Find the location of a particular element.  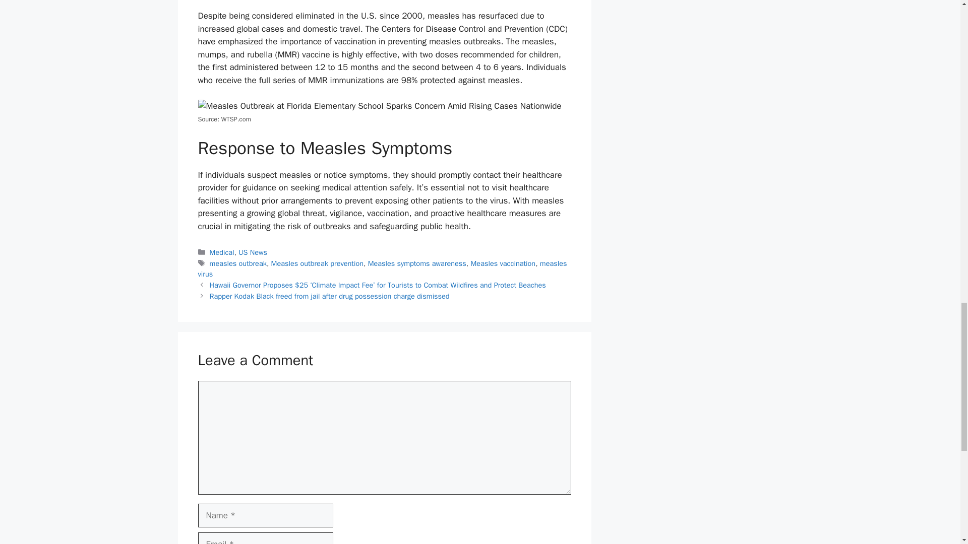

measles virus is located at coordinates (382, 269).